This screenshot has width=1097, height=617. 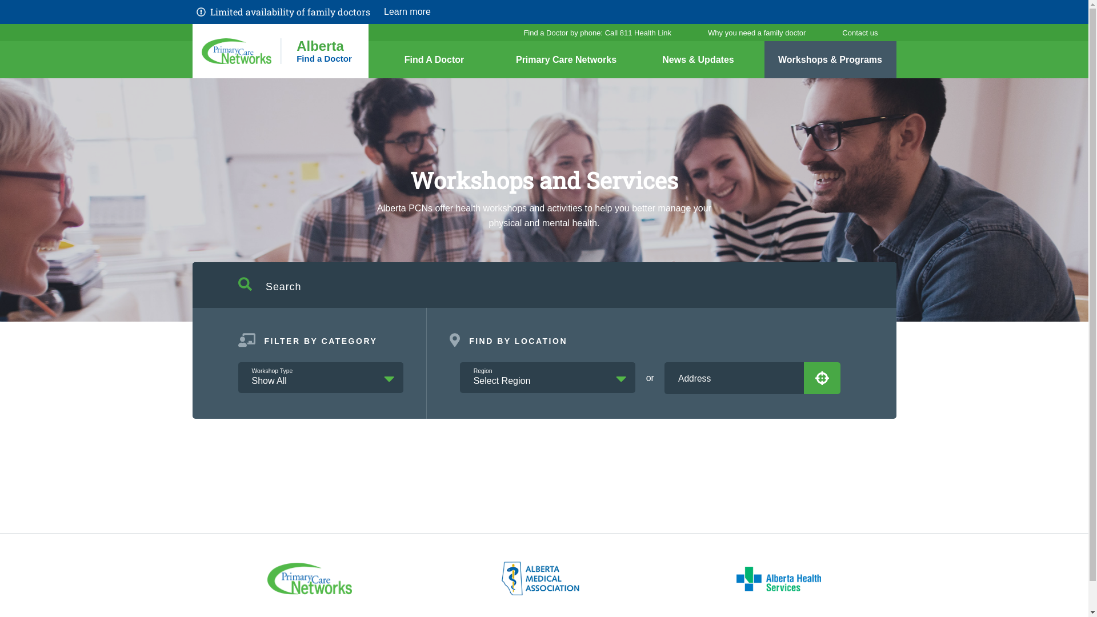 I want to click on Limited availability of family doctors
Learn more, so click(x=544, y=12).